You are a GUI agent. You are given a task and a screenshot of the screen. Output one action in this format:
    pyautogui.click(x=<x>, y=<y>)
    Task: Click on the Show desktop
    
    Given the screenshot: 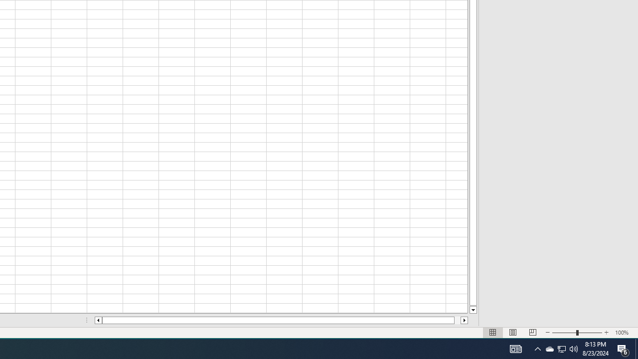 What is the action you would take?
    pyautogui.click(x=637, y=349)
    